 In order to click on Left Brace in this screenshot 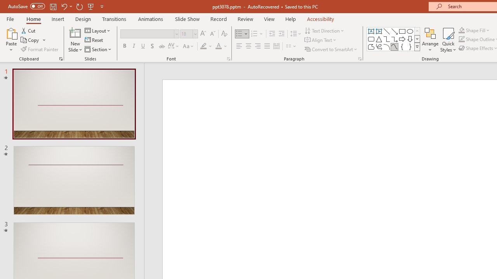, I will do `click(402, 46)`.